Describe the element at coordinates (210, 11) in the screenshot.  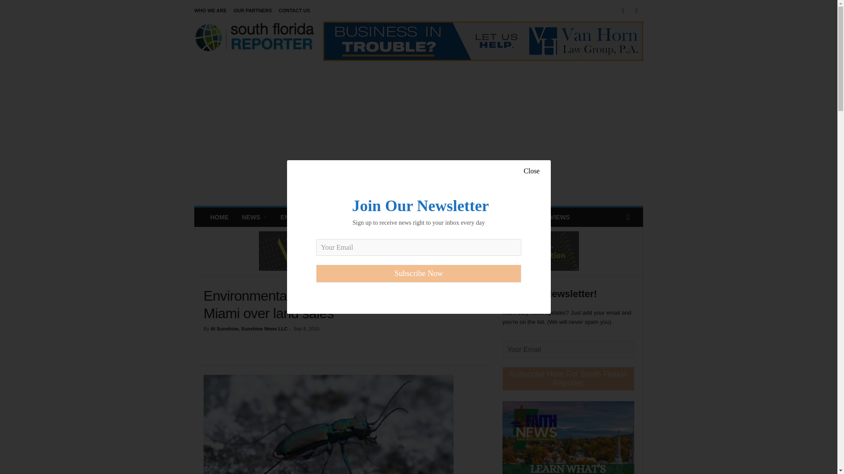
I see `WHO WE ARE` at that location.